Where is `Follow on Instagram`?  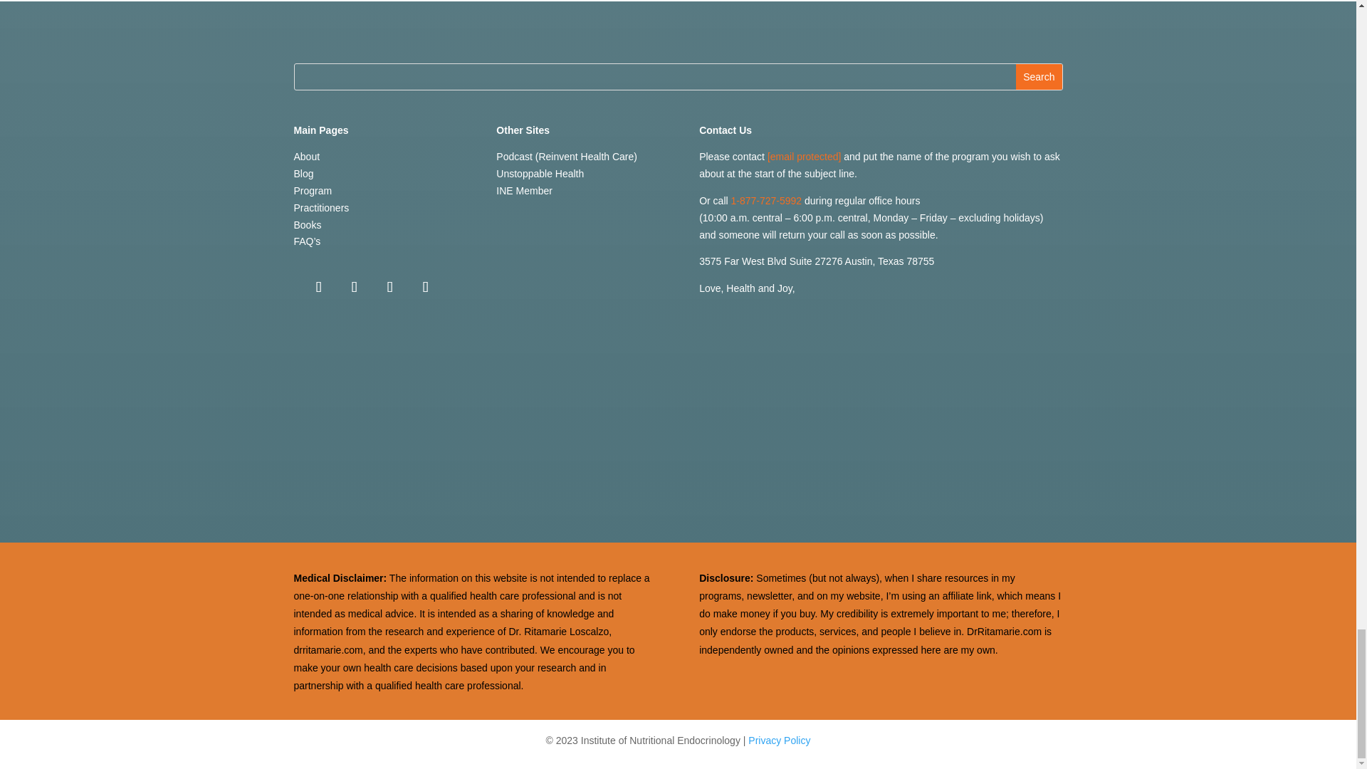
Follow on Instagram is located at coordinates (354, 287).